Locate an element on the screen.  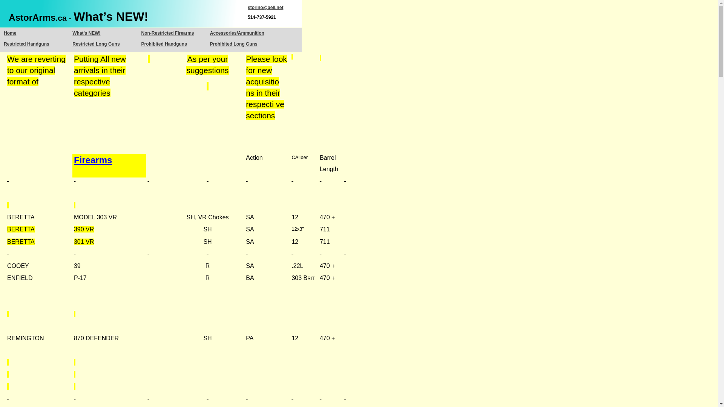
Home is located at coordinates (10, 33).